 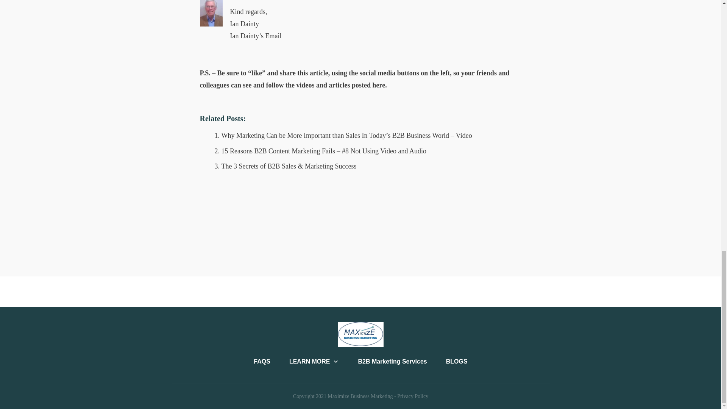 What do you see at coordinates (314, 361) in the screenshot?
I see `LEARN MORE` at bounding box center [314, 361].